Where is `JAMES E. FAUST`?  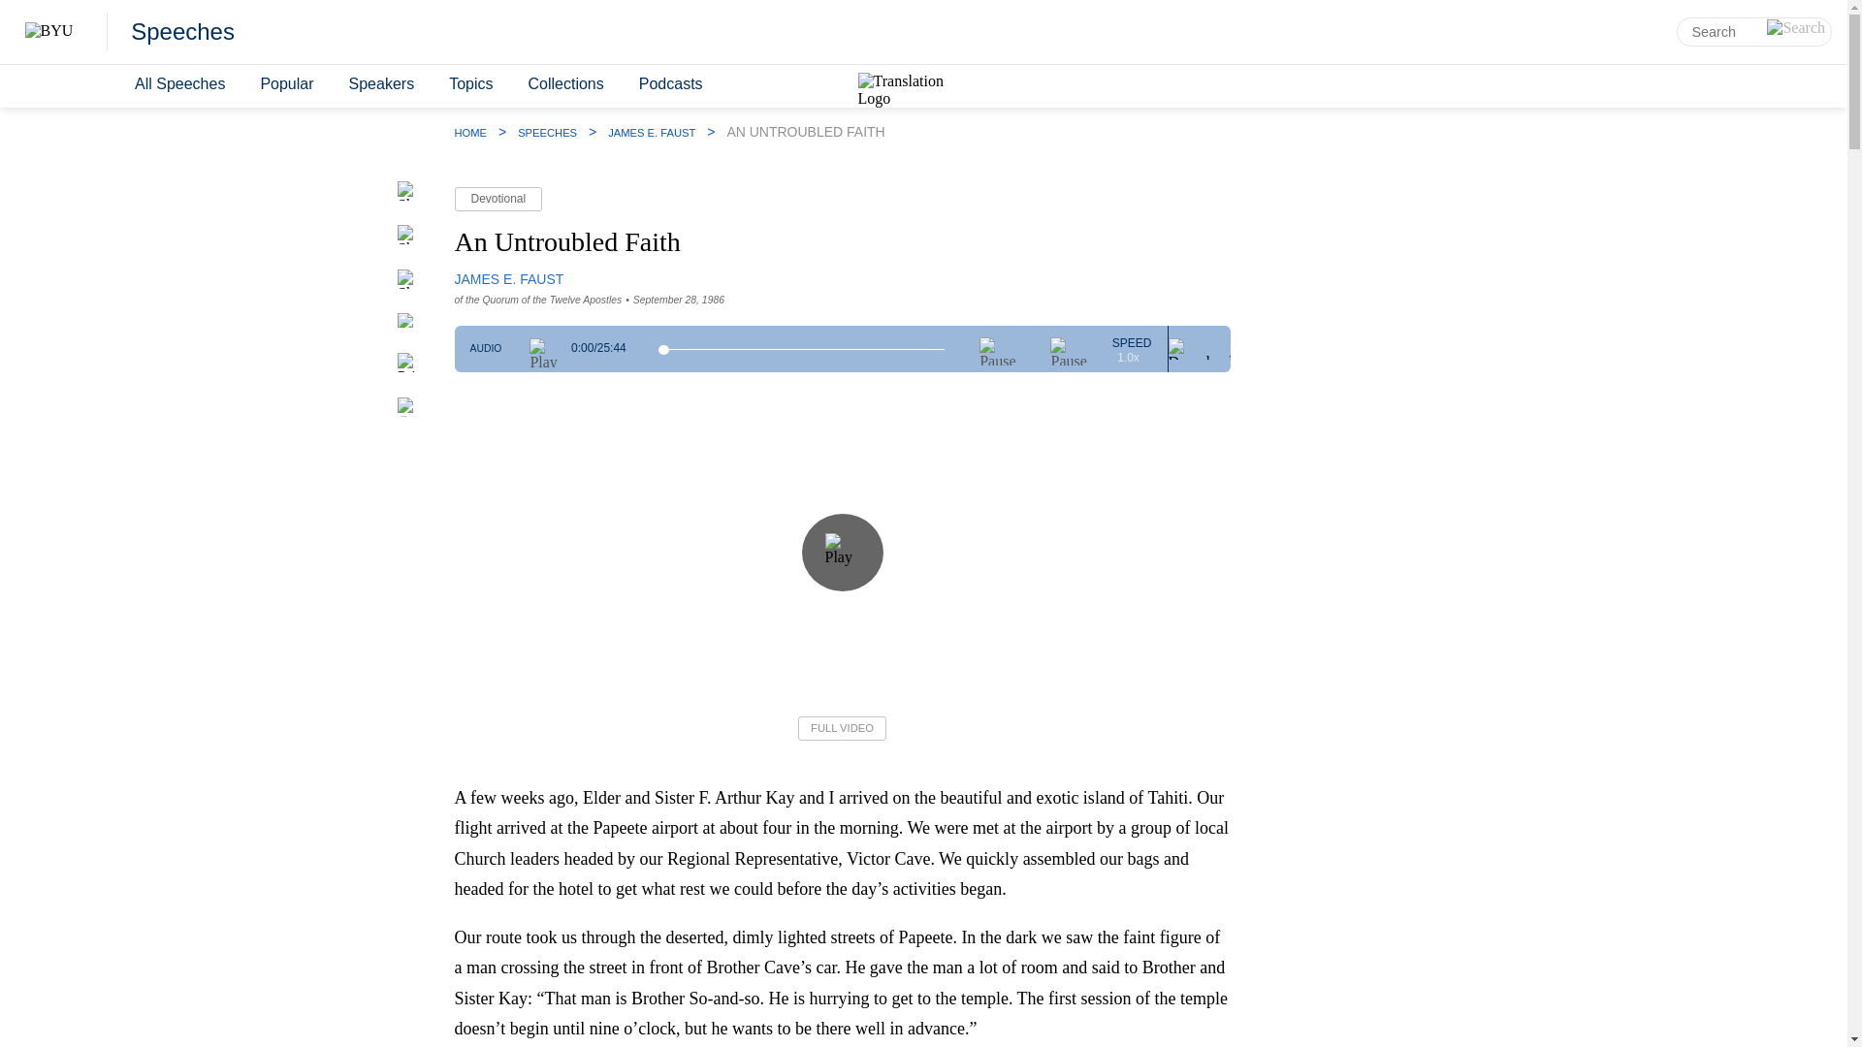
JAMES E. FAUST is located at coordinates (508, 278).